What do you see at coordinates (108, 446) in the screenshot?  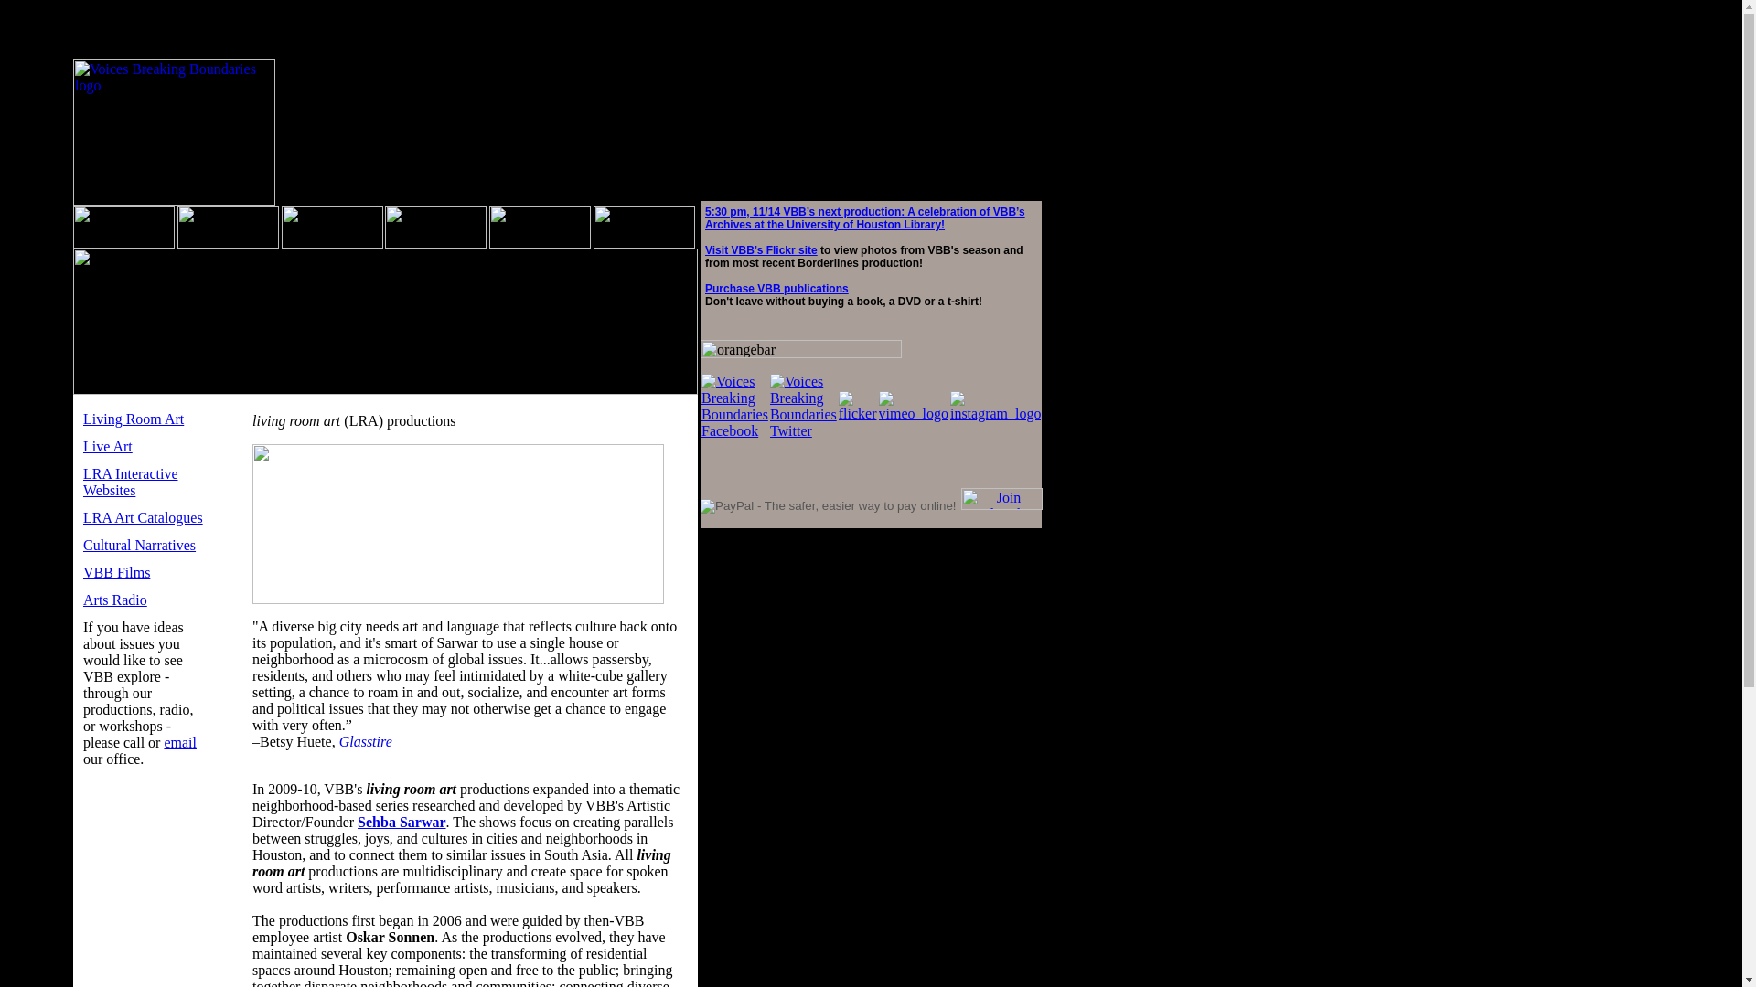 I see `Live Art` at bounding box center [108, 446].